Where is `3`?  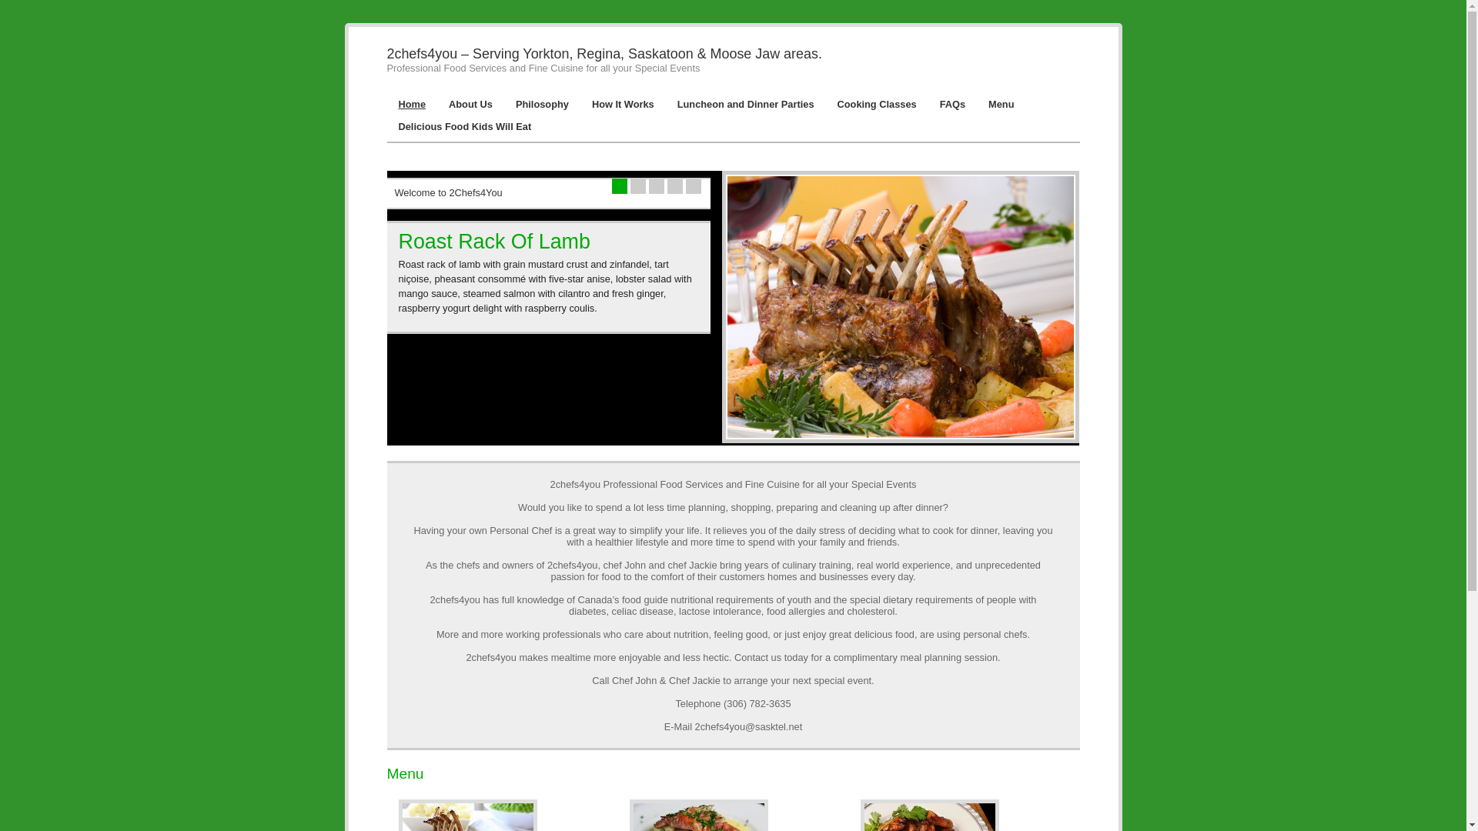 3 is located at coordinates (656, 186).